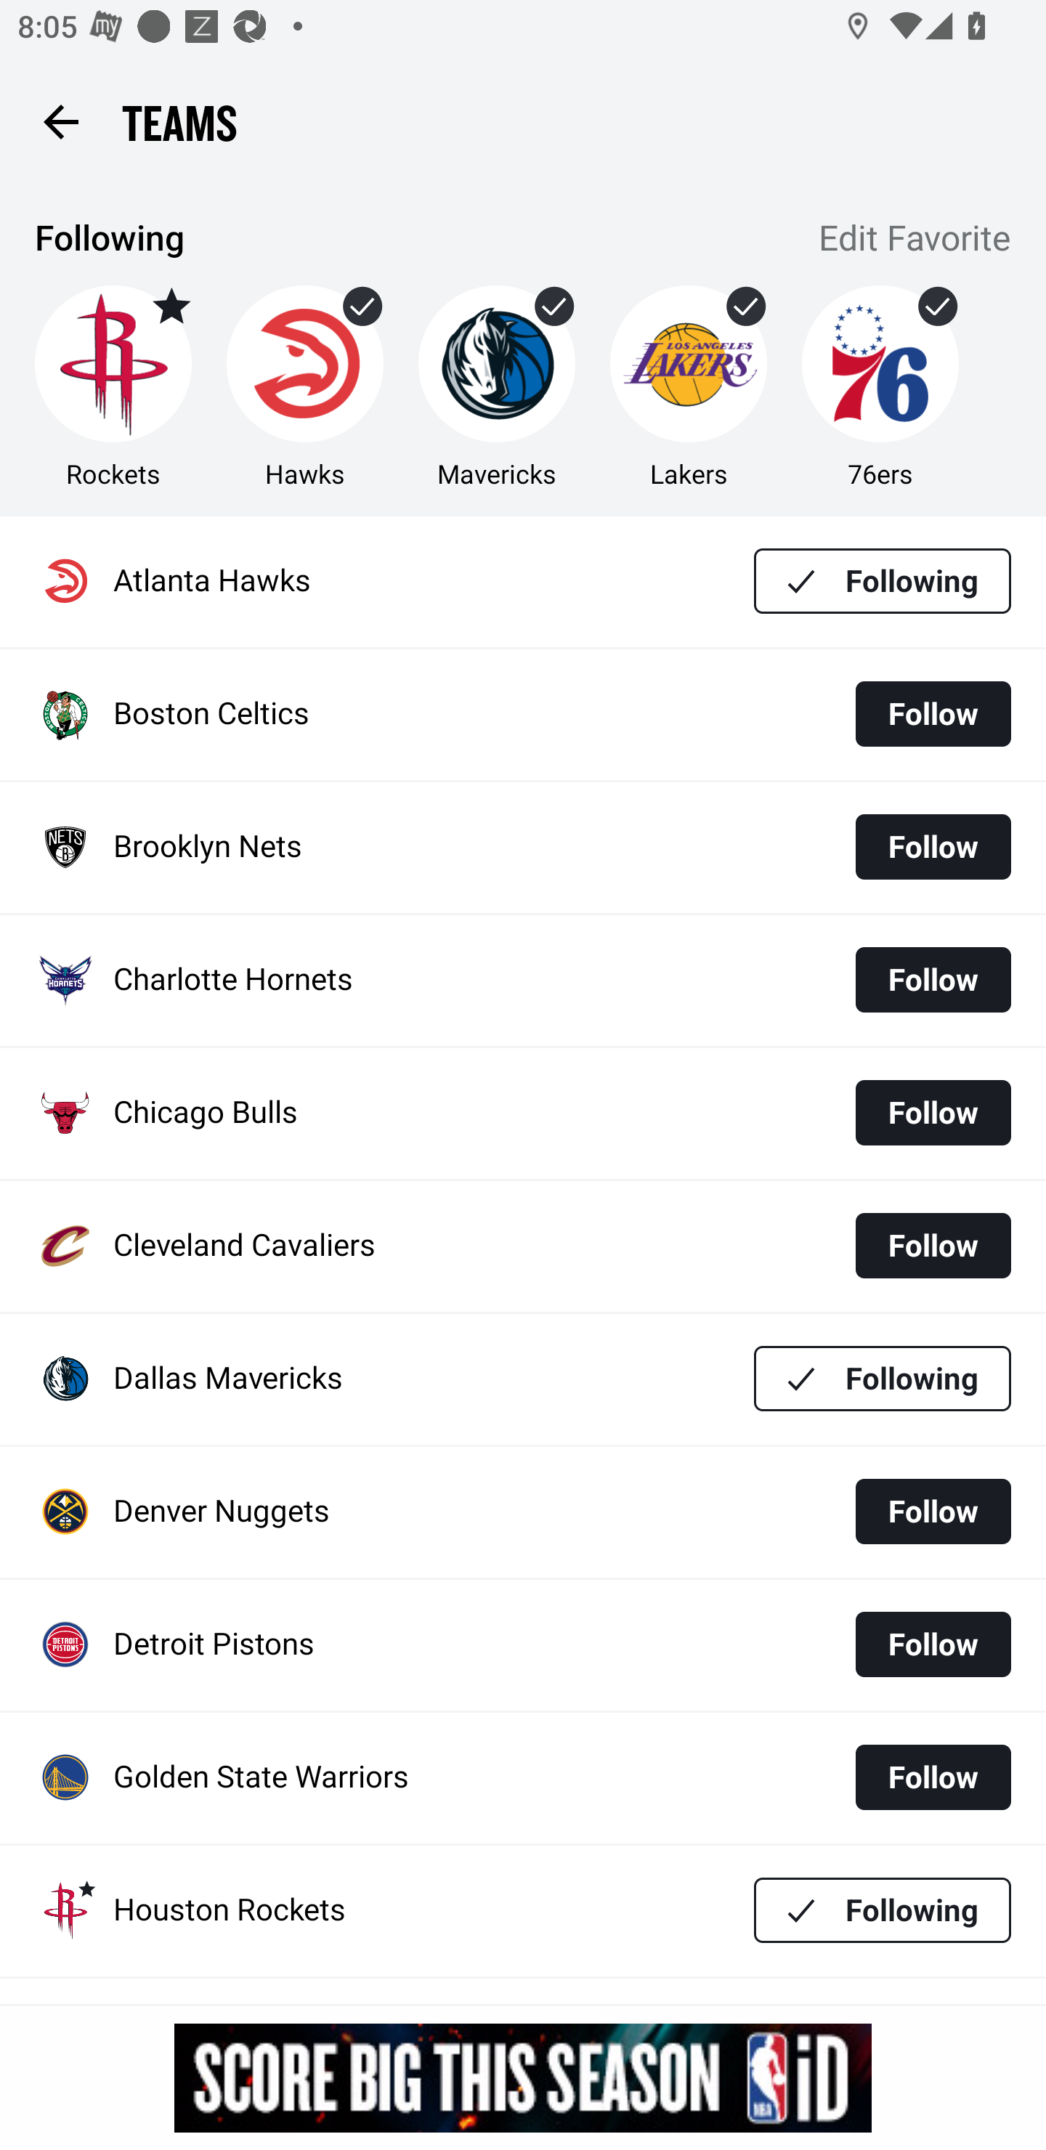 This screenshot has width=1046, height=2150. What do you see at coordinates (933, 847) in the screenshot?
I see `Follow` at bounding box center [933, 847].